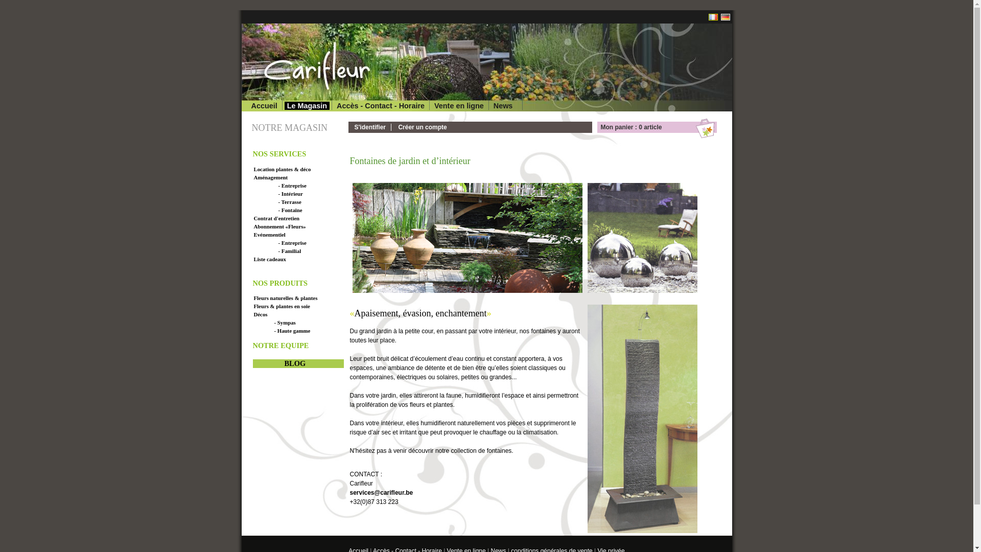 This screenshot has width=981, height=552. Describe the element at coordinates (503, 106) in the screenshot. I see `News` at that location.